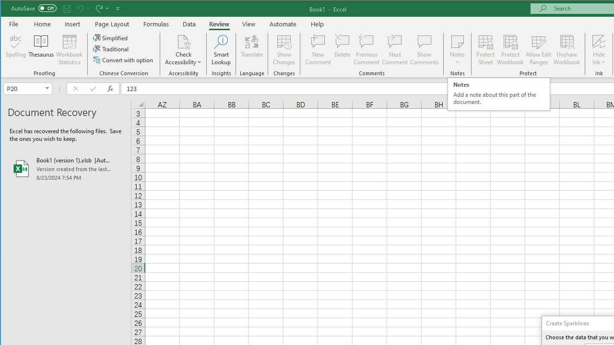  Describe the element at coordinates (424, 50) in the screenshot. I see `Show Comments` at that location.